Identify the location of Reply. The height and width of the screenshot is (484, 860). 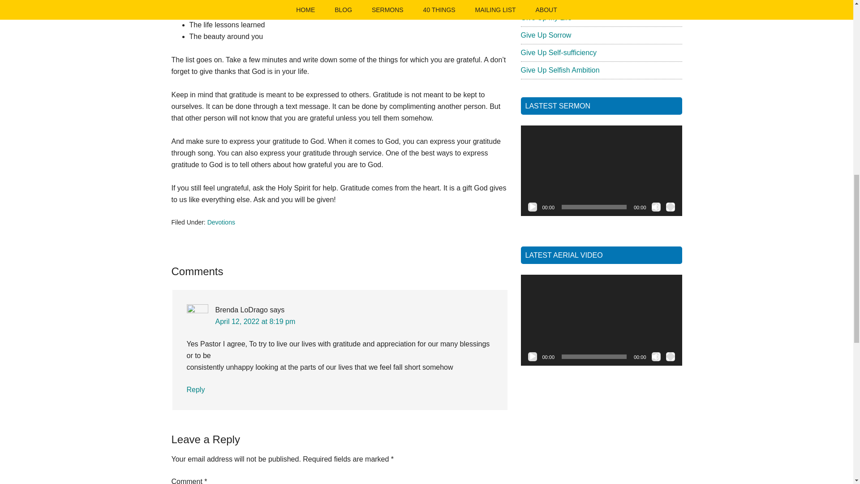
(195, 389).